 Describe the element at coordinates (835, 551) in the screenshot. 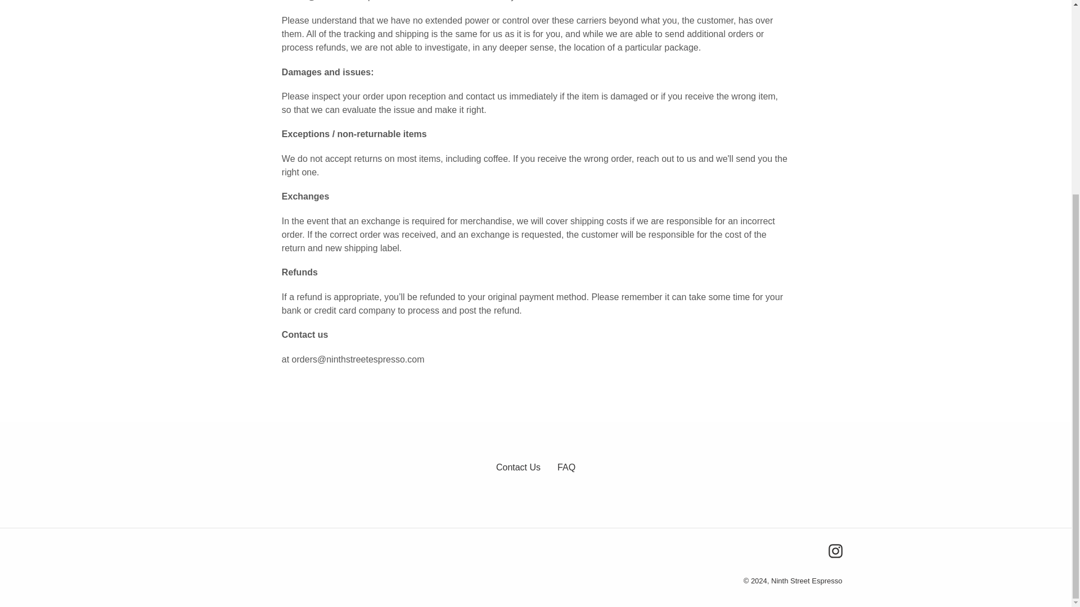

I see `Instagram` at that location.